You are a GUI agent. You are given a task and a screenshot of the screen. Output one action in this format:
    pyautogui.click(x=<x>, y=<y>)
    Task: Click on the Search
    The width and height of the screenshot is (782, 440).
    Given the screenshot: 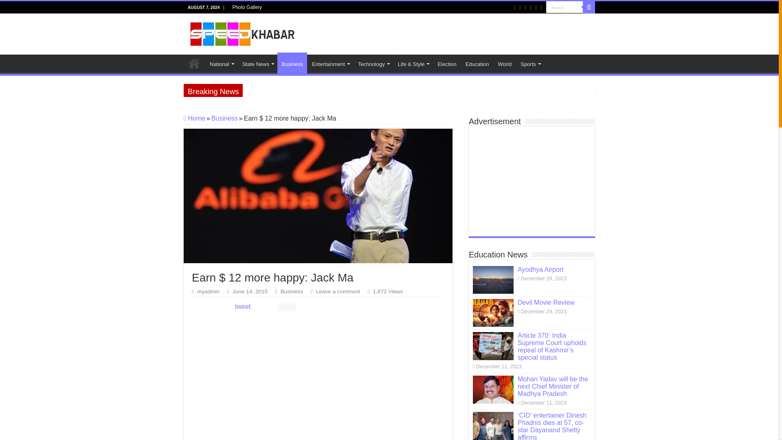 What is the action you would take?
    pyautogui.click(x=589, y=7)
    